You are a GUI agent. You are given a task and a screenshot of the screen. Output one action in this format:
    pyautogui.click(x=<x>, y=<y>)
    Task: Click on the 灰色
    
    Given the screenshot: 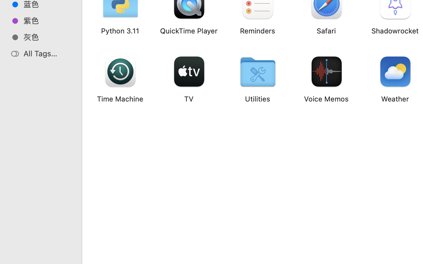 What is the action you would take?
    pyautogui.click(x=47, y=37)
    